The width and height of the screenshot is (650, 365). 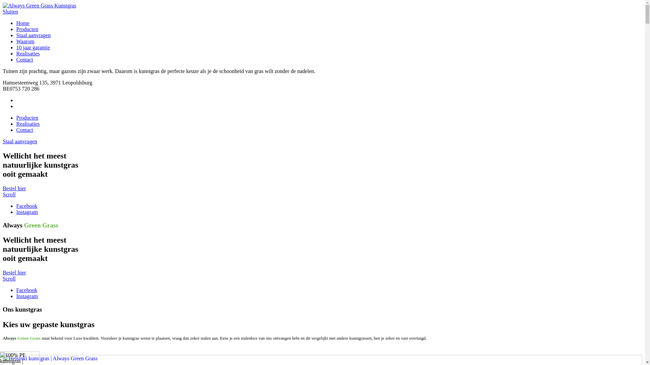 What do you see at coordinates (27, 29) in the screenshot?
I see `Producten` at bounding box center [27, 29].